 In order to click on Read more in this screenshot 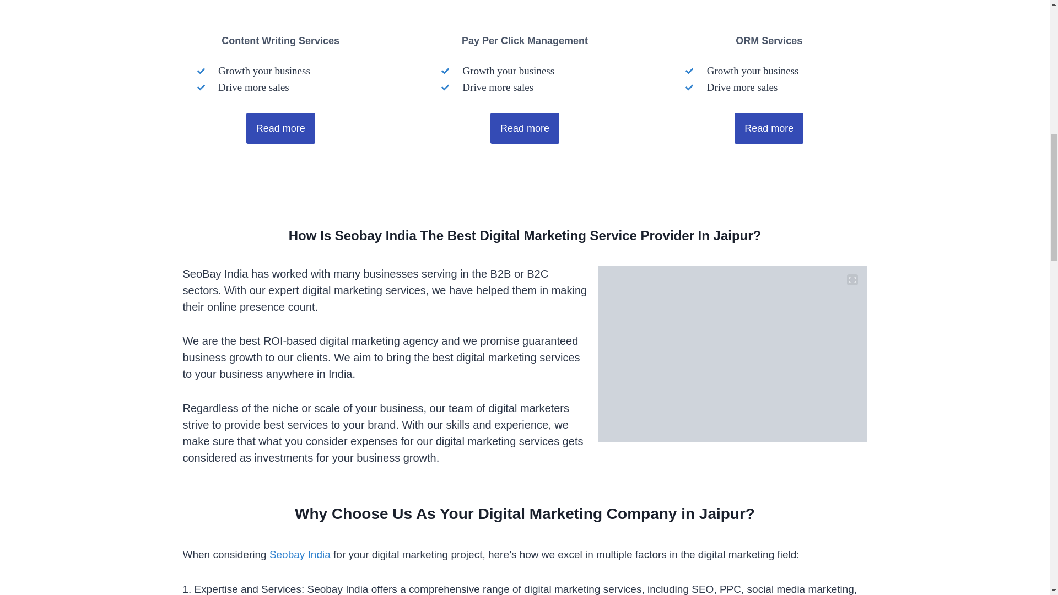, I will do `click(281, 129)`.